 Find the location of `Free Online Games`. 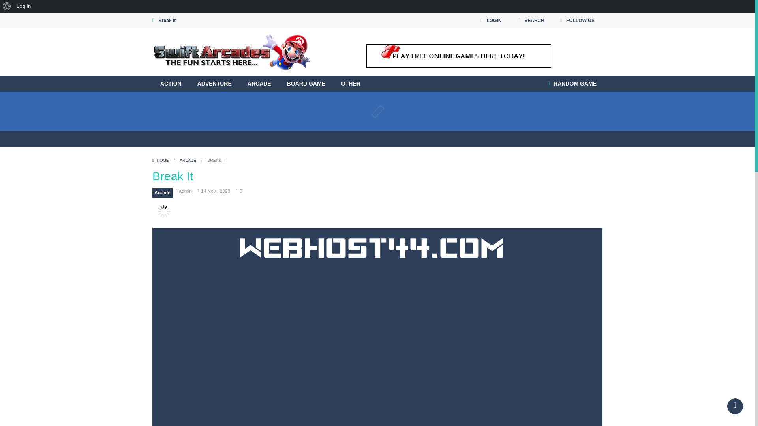

Free Online Games is located at coordinates (231, 52).